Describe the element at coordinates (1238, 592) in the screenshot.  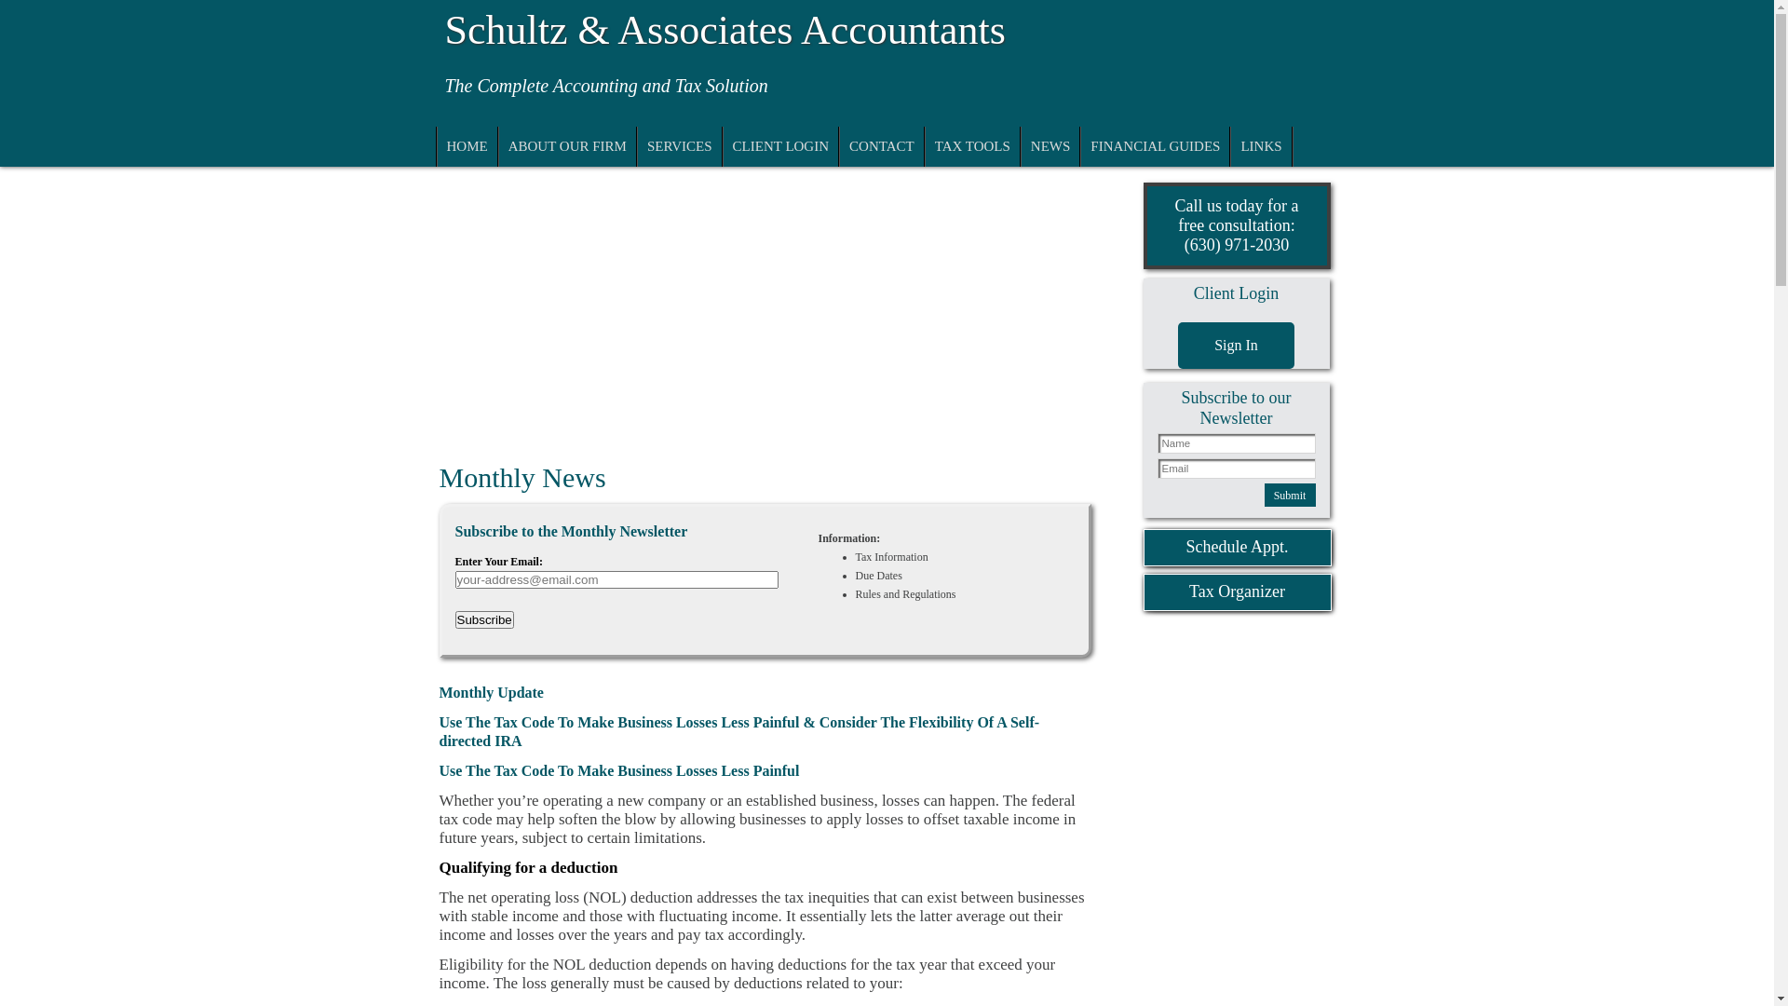
I see `Tax Organizer` at that location.